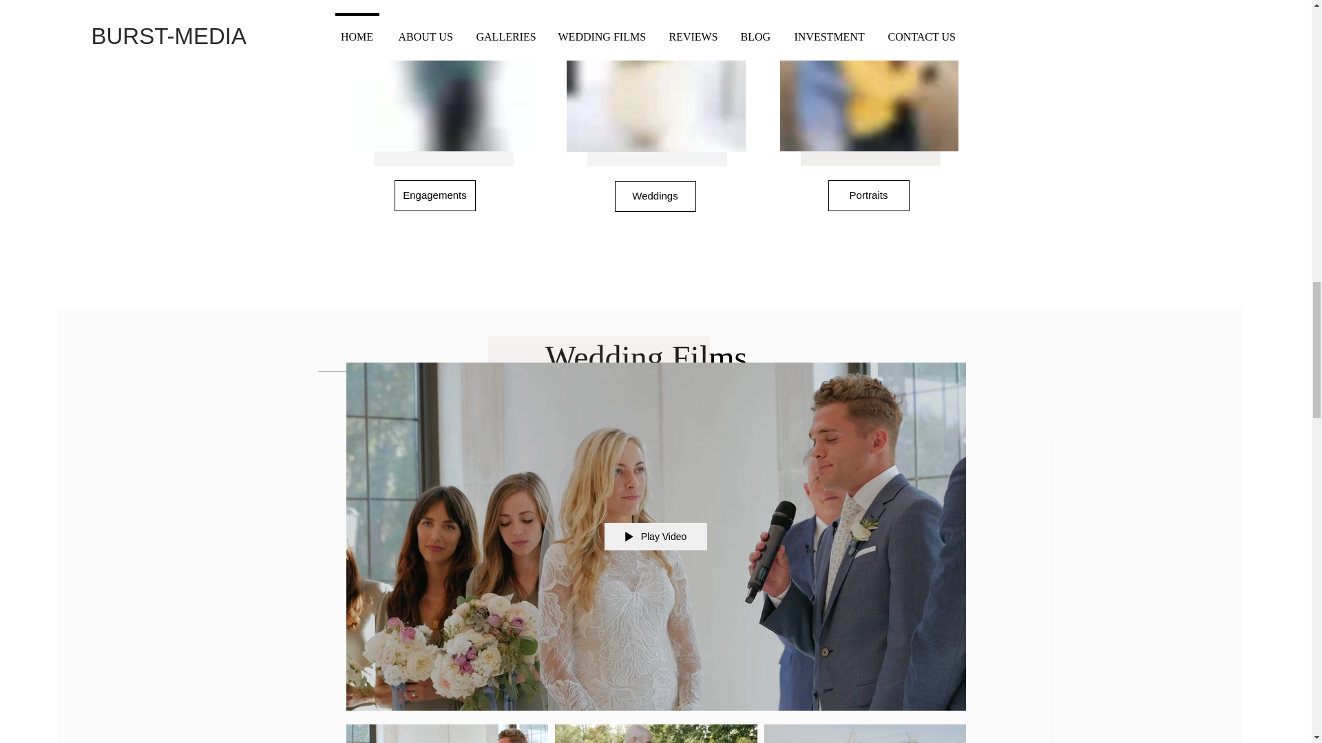 This screenshot has height=743, width=1322. I want to click on Weddings, so click(654, 196).